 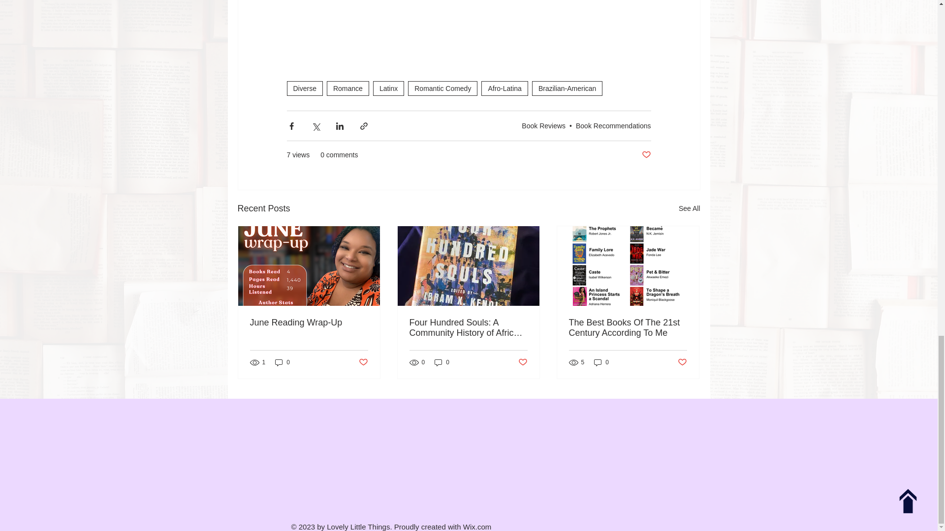 I want to click on Romantic Comedy, so click(x=442, y=88).